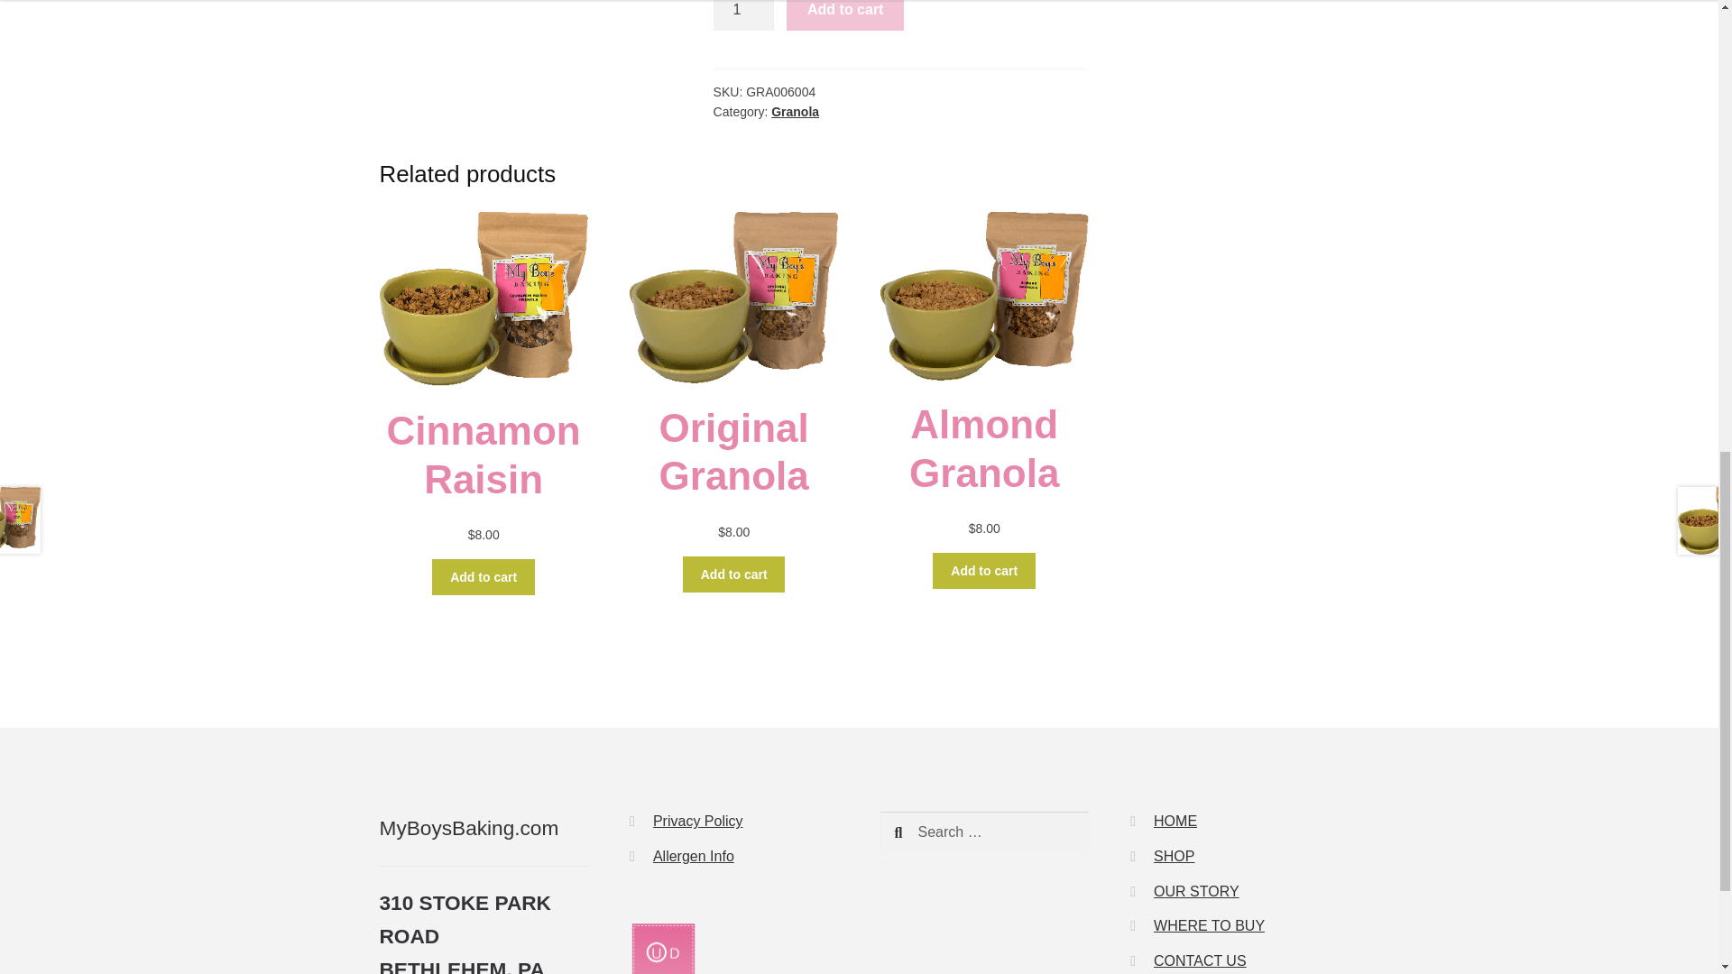 This screenshot has height=974, width=1732. What do you see at coordinates (697, 821) in the screenshot?
I see `Privacy Policy` at bounding box center [697, 821].